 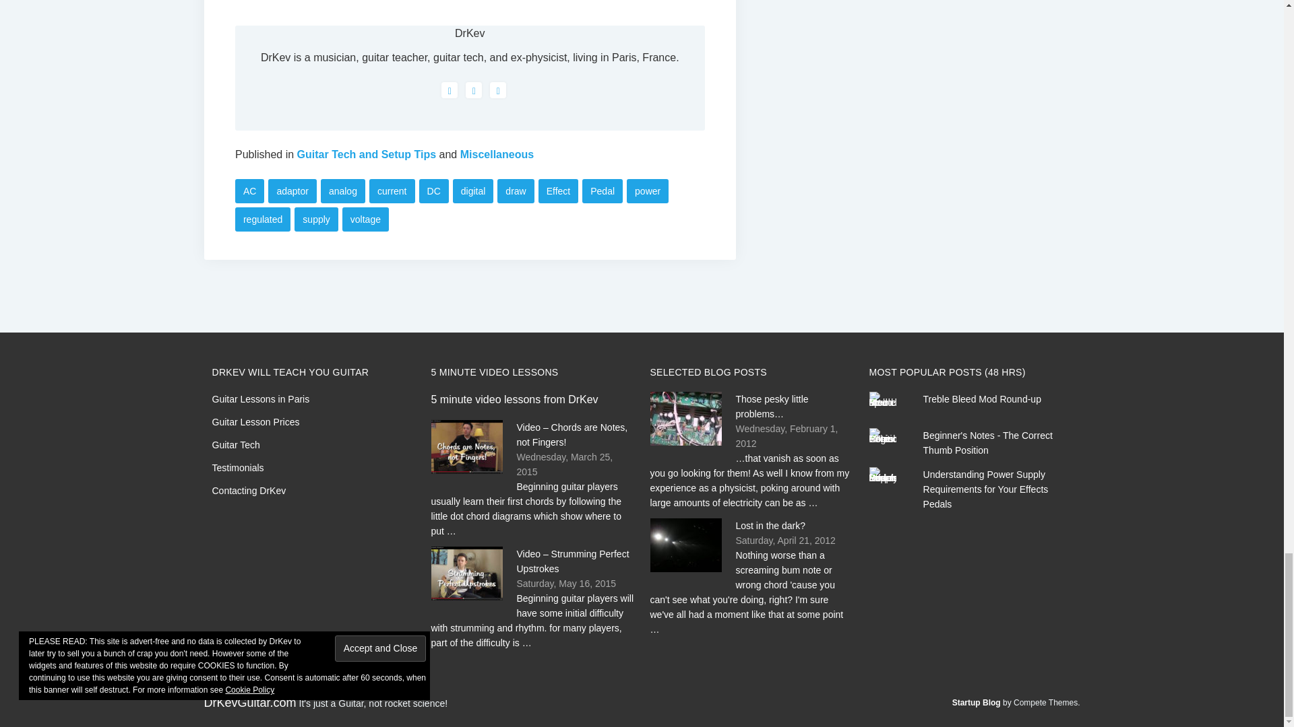 What do you see at coordinates (249, 191) in the screenshot?
I see `View all posts tagged AC` at bounding box center [249, 191].